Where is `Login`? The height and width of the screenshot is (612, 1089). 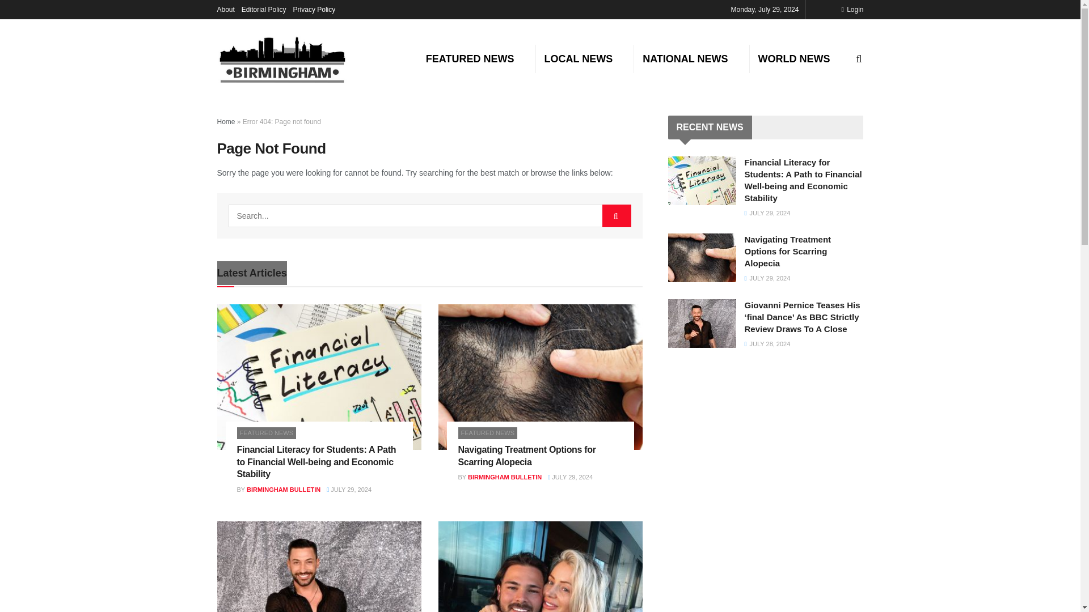
Login is located at coordinates (852, 9).